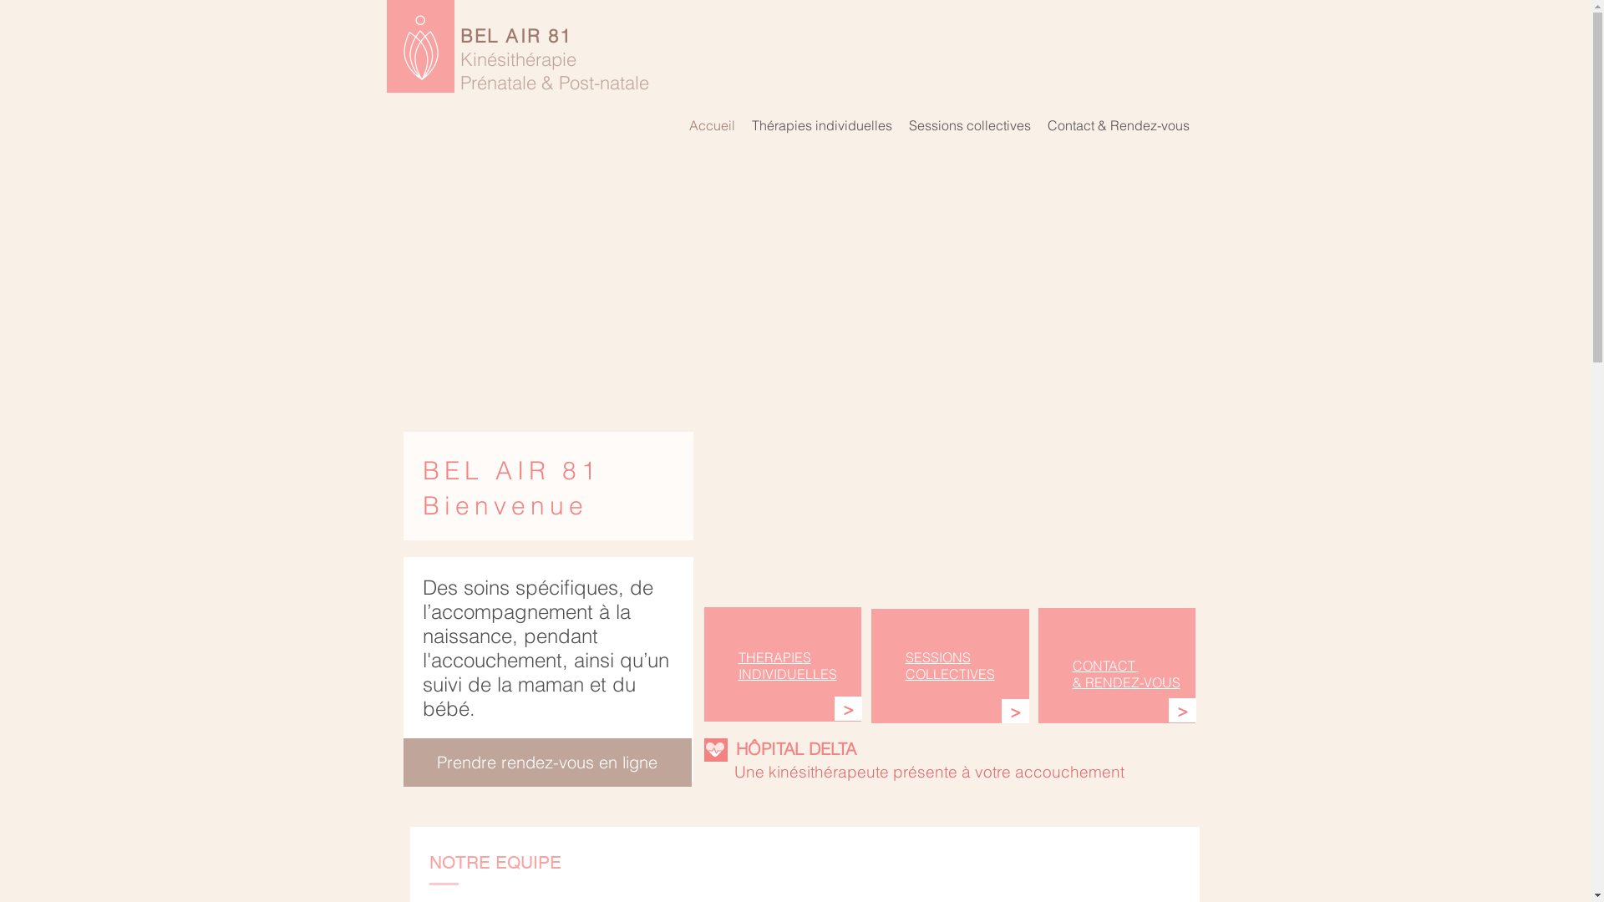  I want to click on >, so click(1181, 710).